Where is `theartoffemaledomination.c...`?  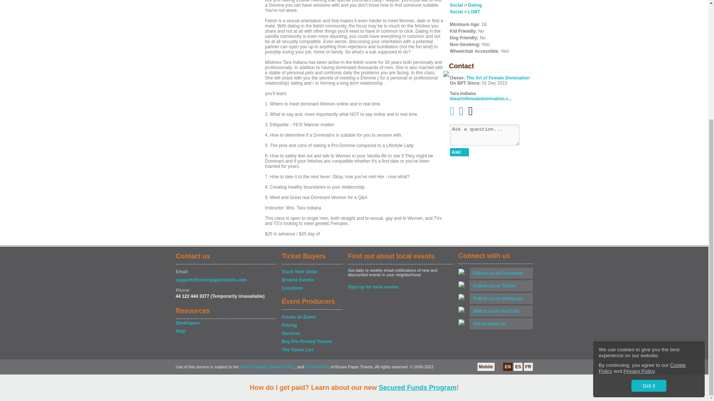
theartoffemaledomination.c... is located at coordinates (480, 99).